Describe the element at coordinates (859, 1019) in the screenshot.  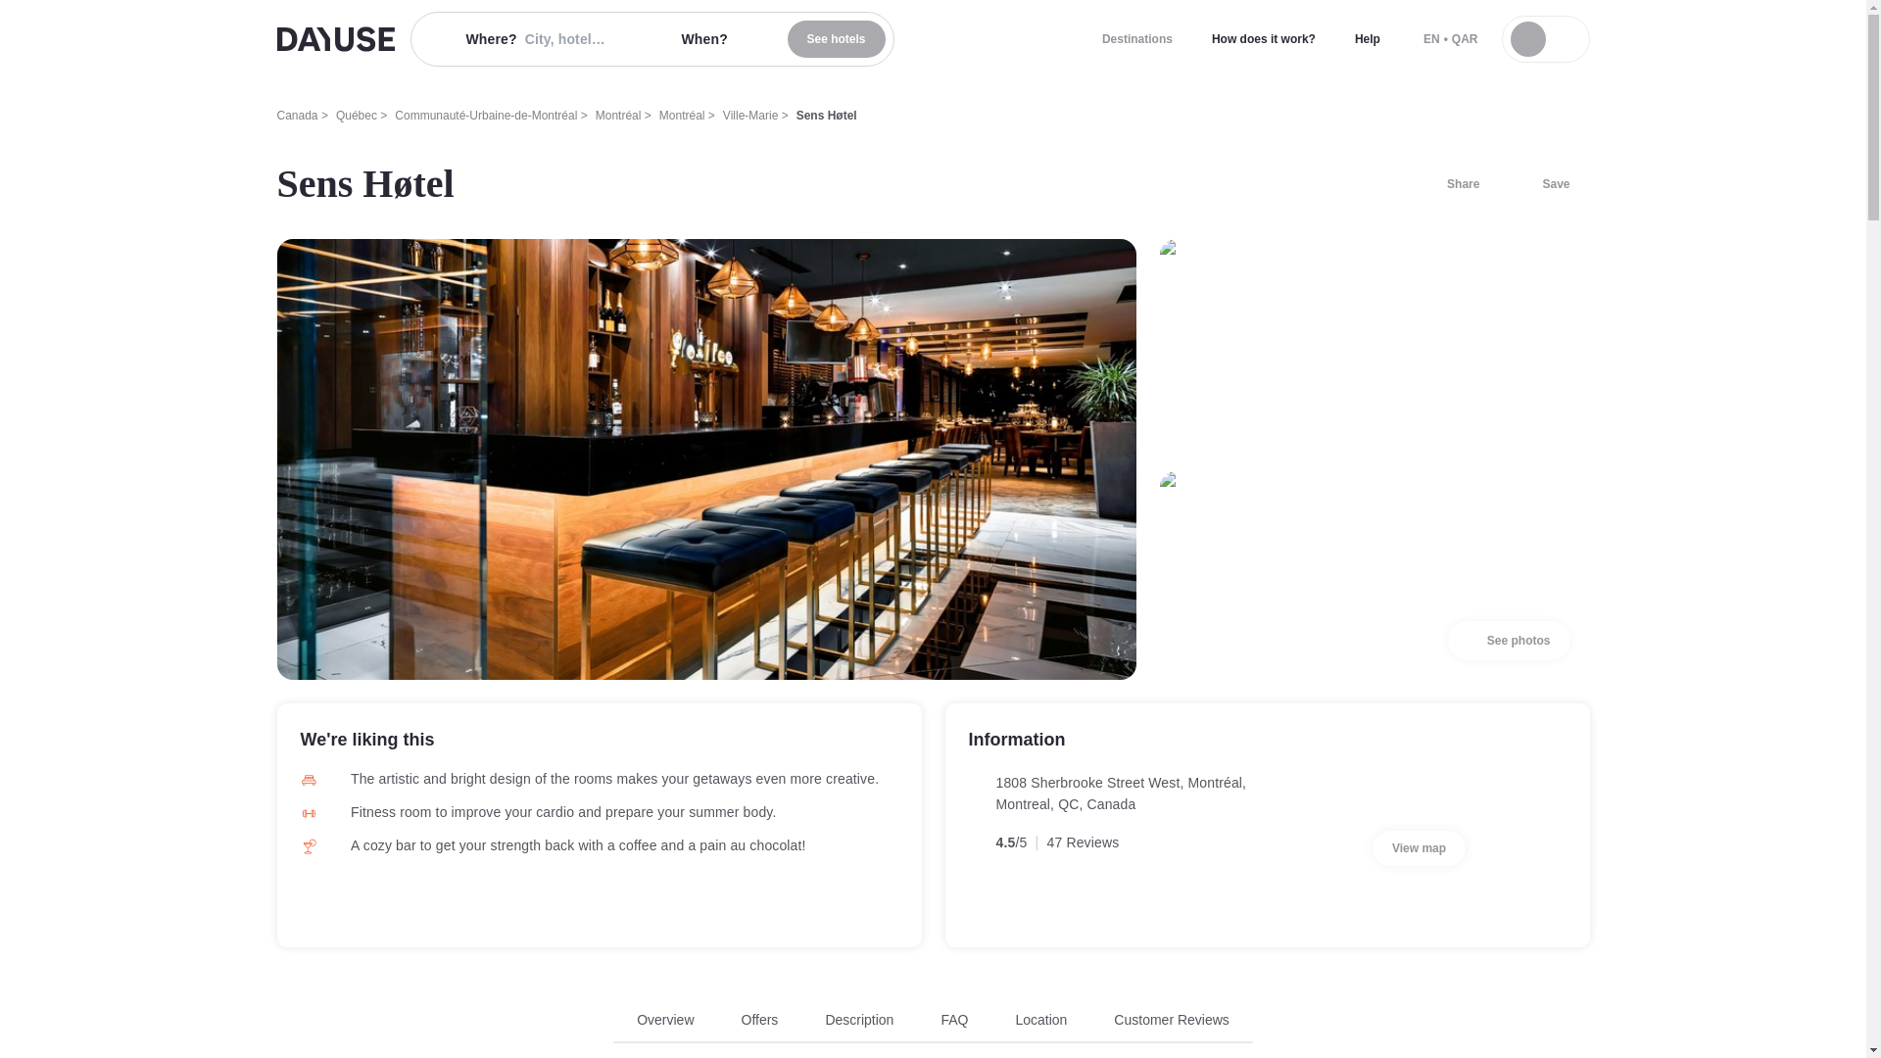
I see `Customer Reviews` at that location.